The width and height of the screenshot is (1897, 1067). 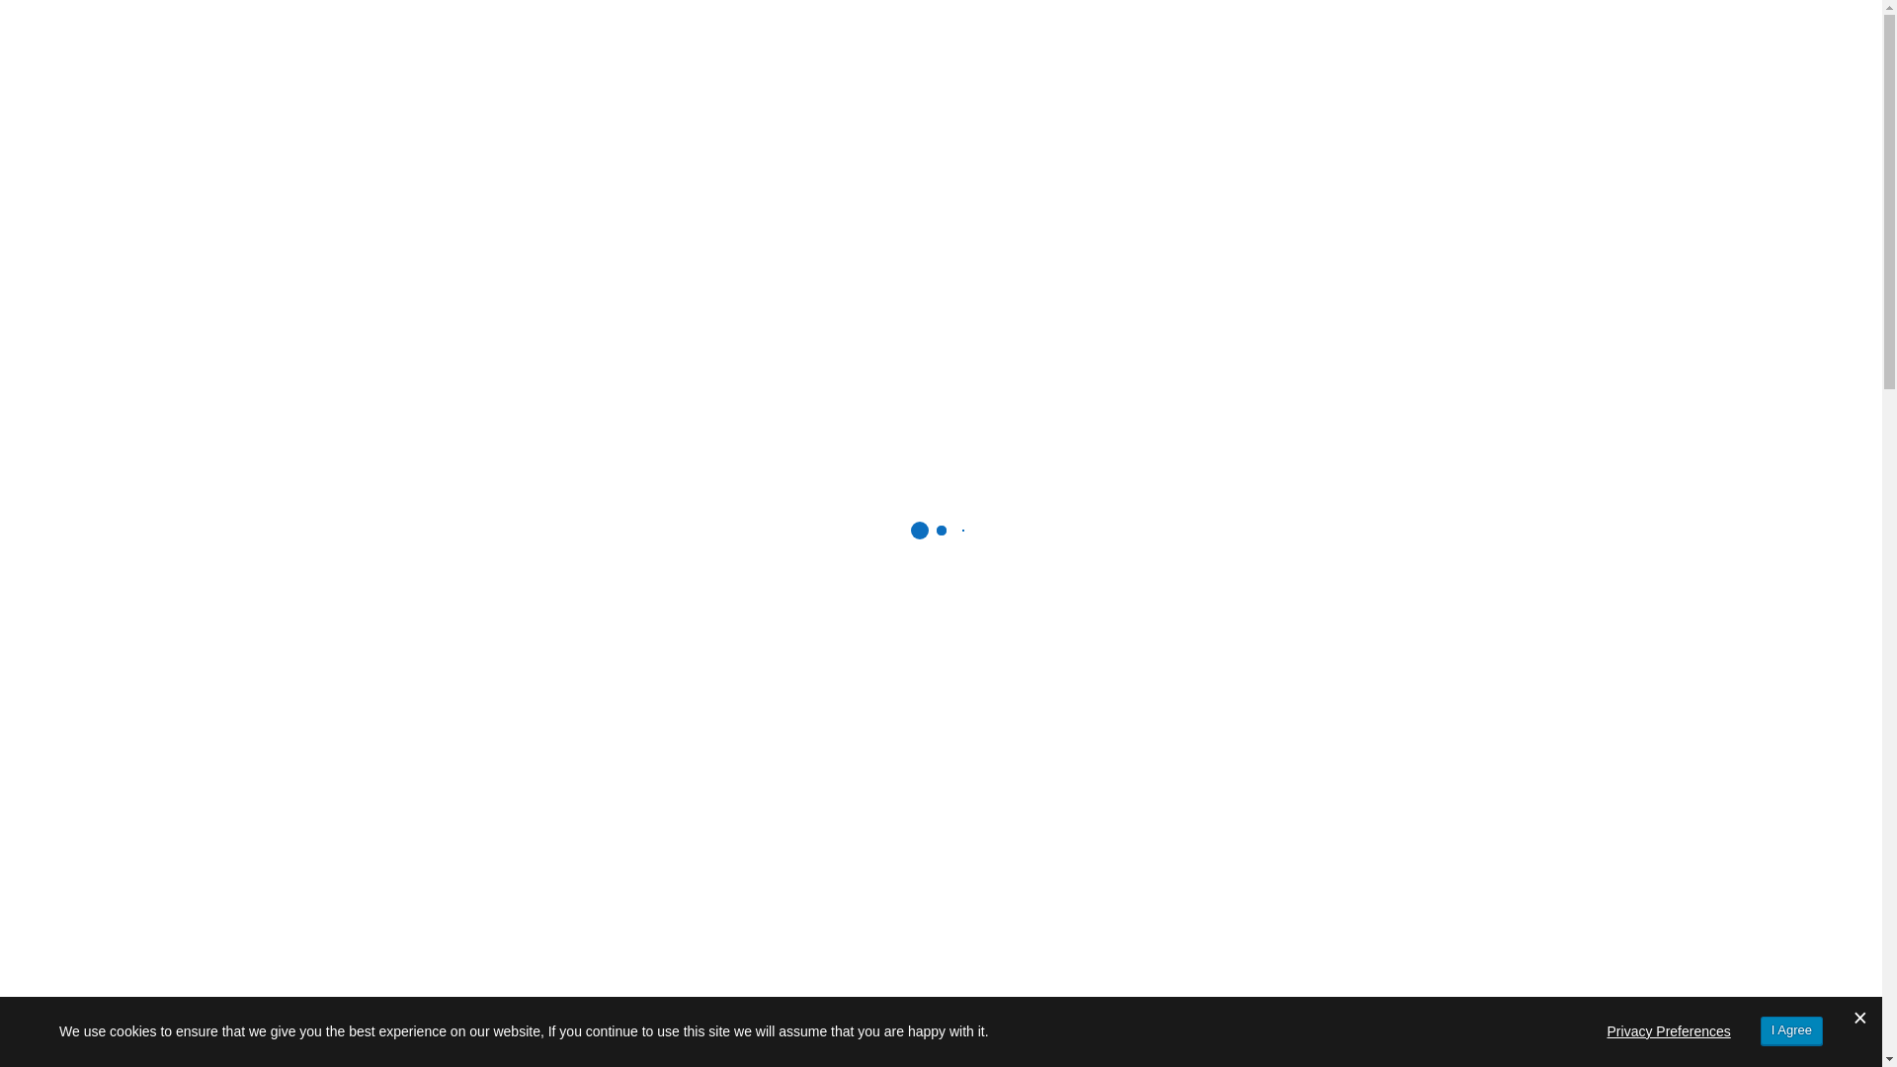 What do you see at coordinates (1207, 176) in the screenshot?
I see `Digital Trade Solutions` at bounding box center [1207, 176].